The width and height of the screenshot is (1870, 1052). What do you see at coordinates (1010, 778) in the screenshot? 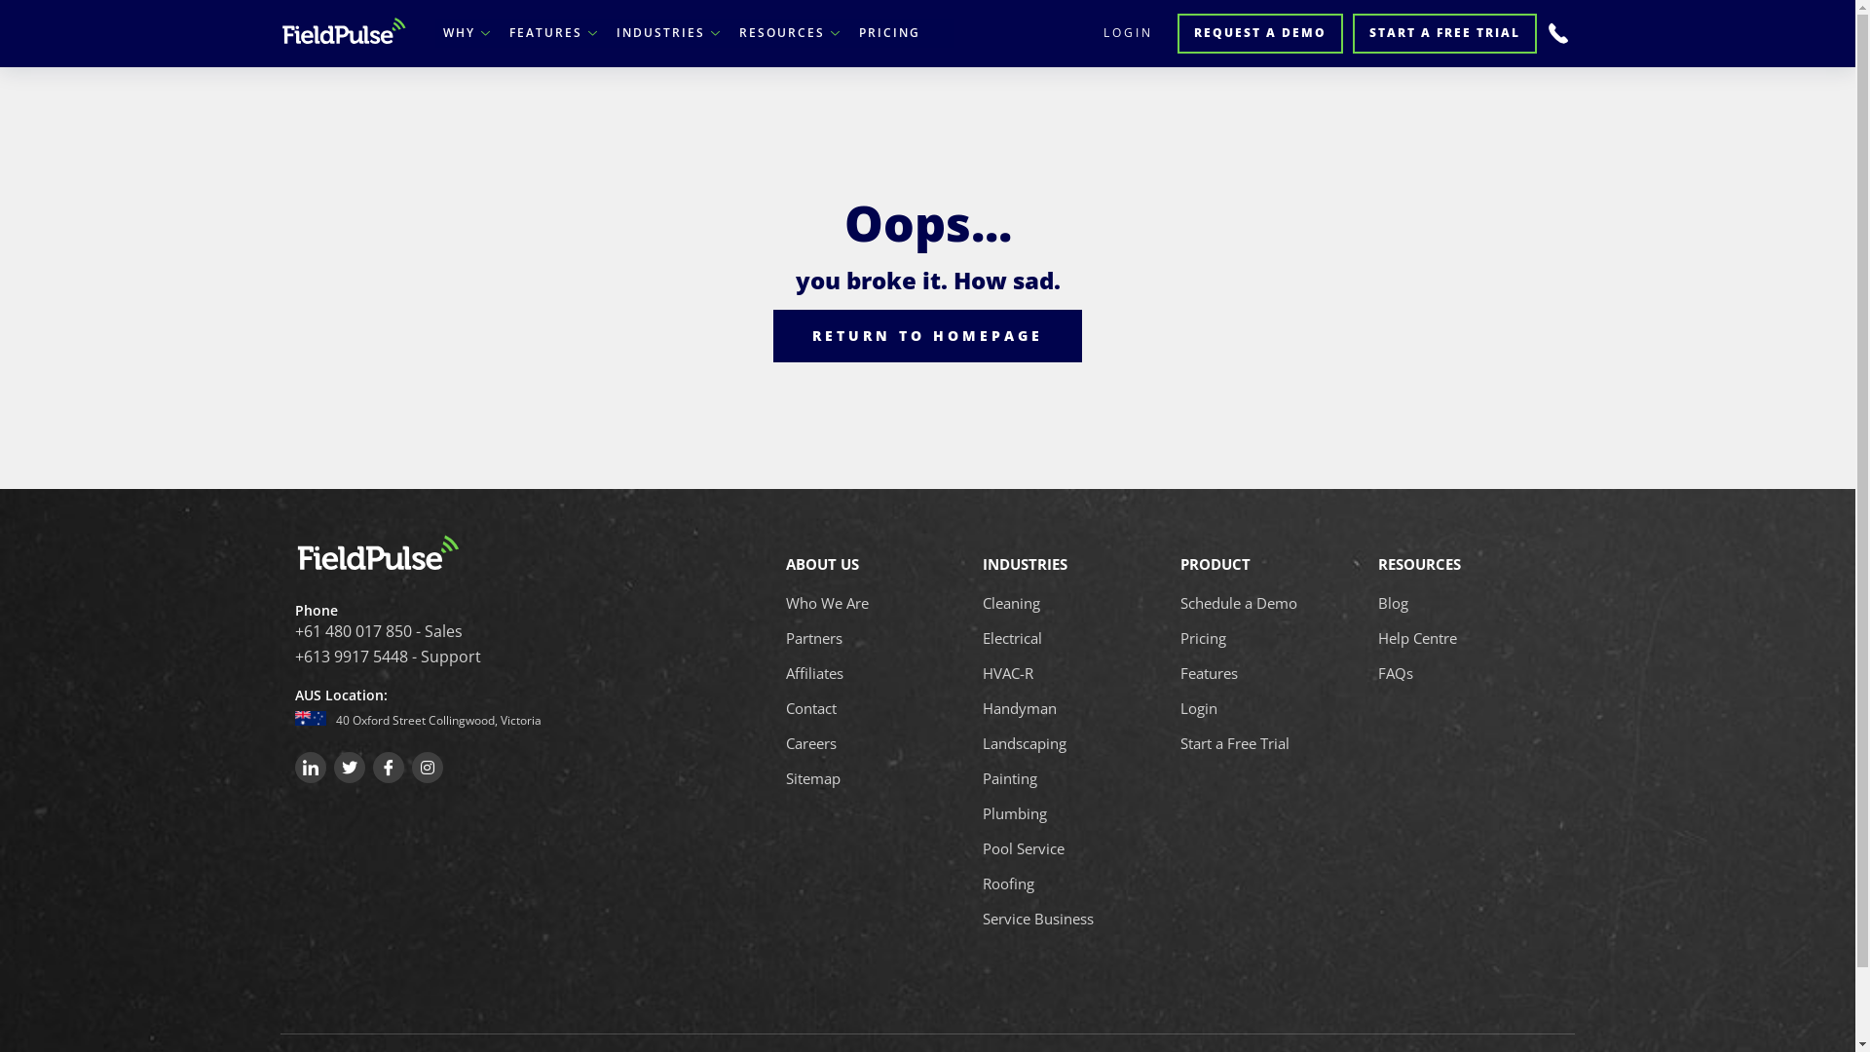
I see `Painting` at bounding box center [1010, 778].